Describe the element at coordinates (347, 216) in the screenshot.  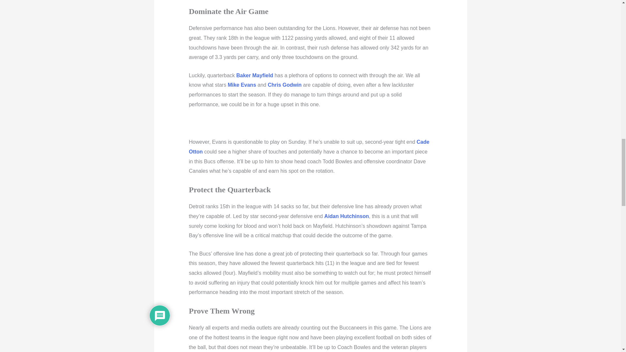
I see `Aidan Hutchinson` at that location.